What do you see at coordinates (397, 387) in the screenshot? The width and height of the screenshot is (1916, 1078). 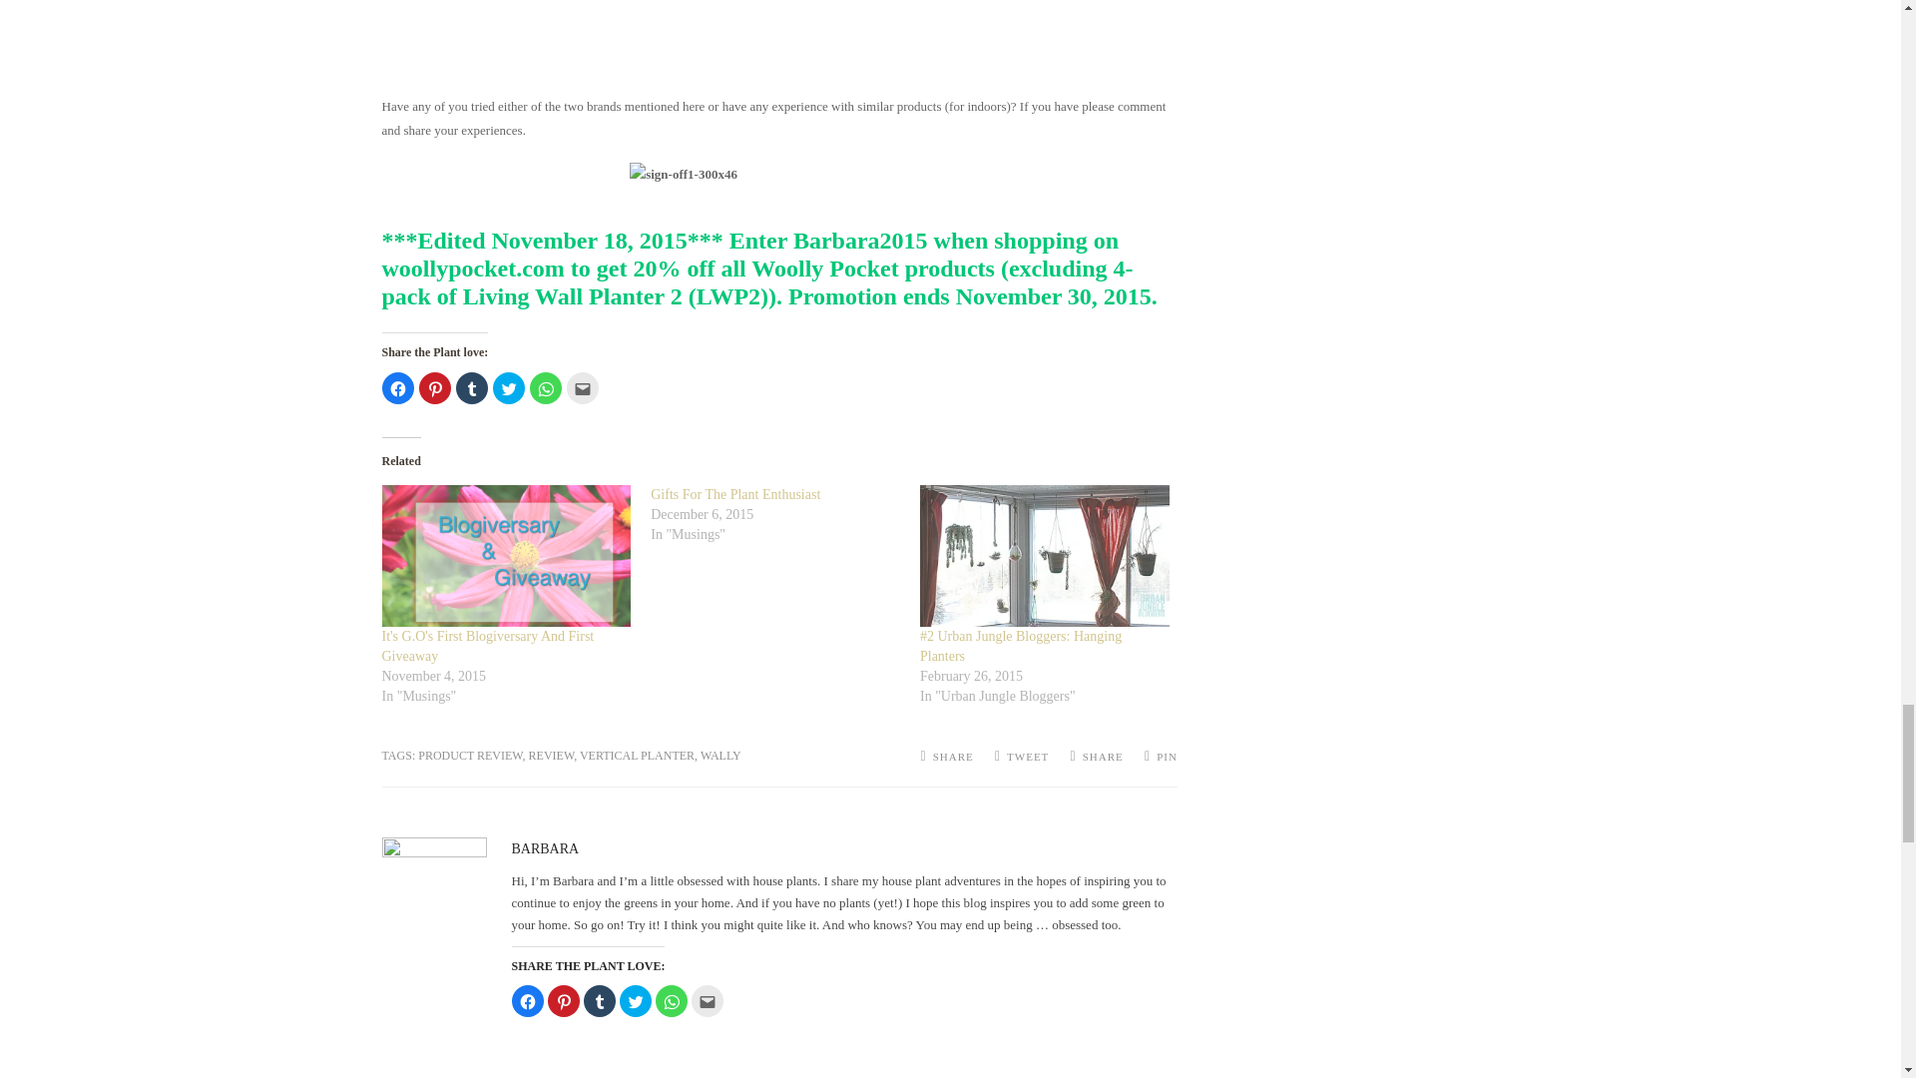 I see `Click to share on Facebook` at bounding box center [397, 387].